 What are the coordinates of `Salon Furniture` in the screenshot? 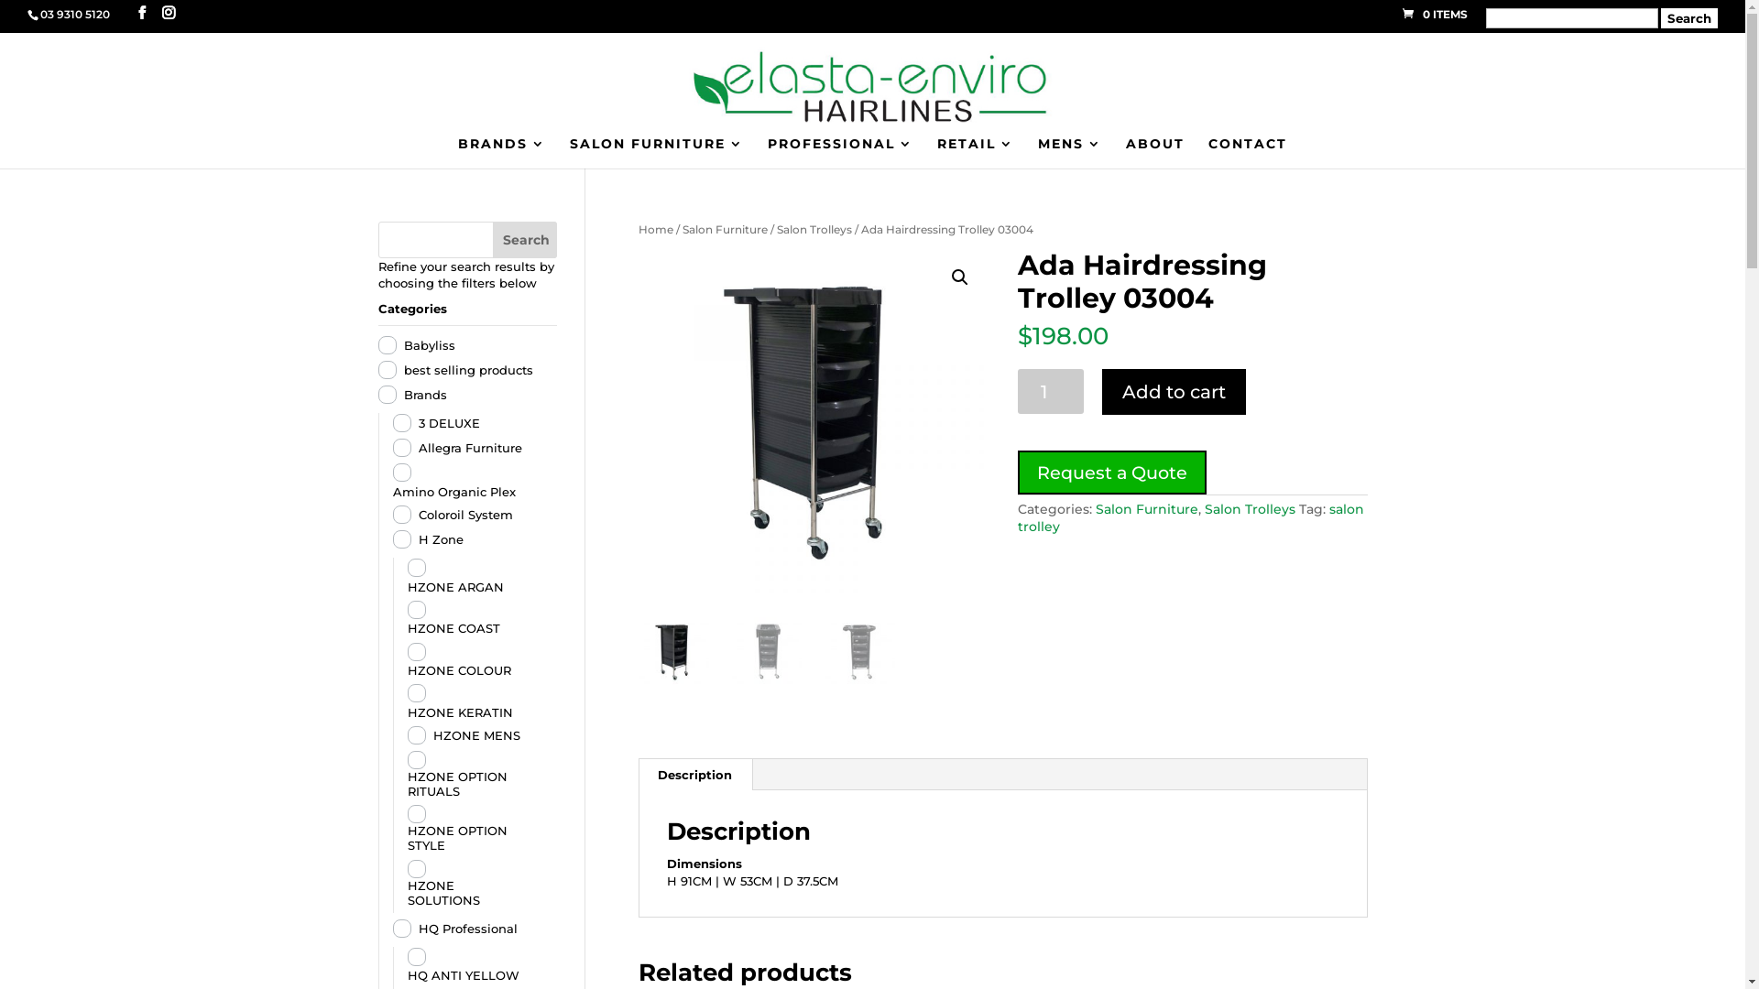 It's located at (726, 229).